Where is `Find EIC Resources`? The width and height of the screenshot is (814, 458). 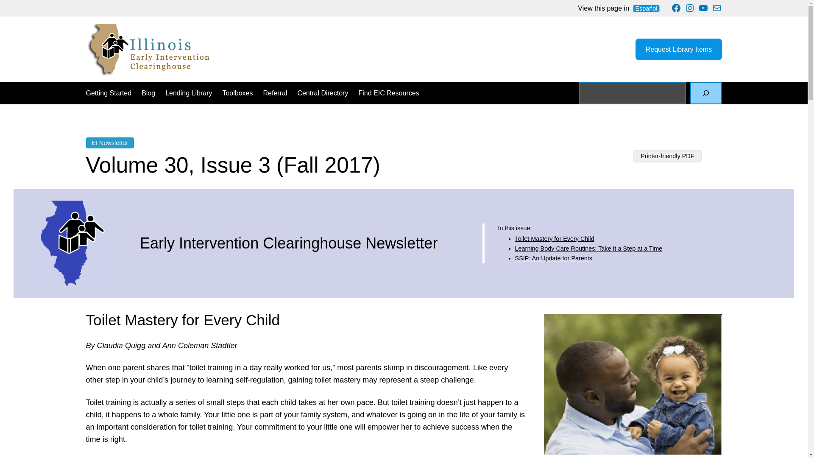
Find EIC Resources is located at coordinates (388, 93).